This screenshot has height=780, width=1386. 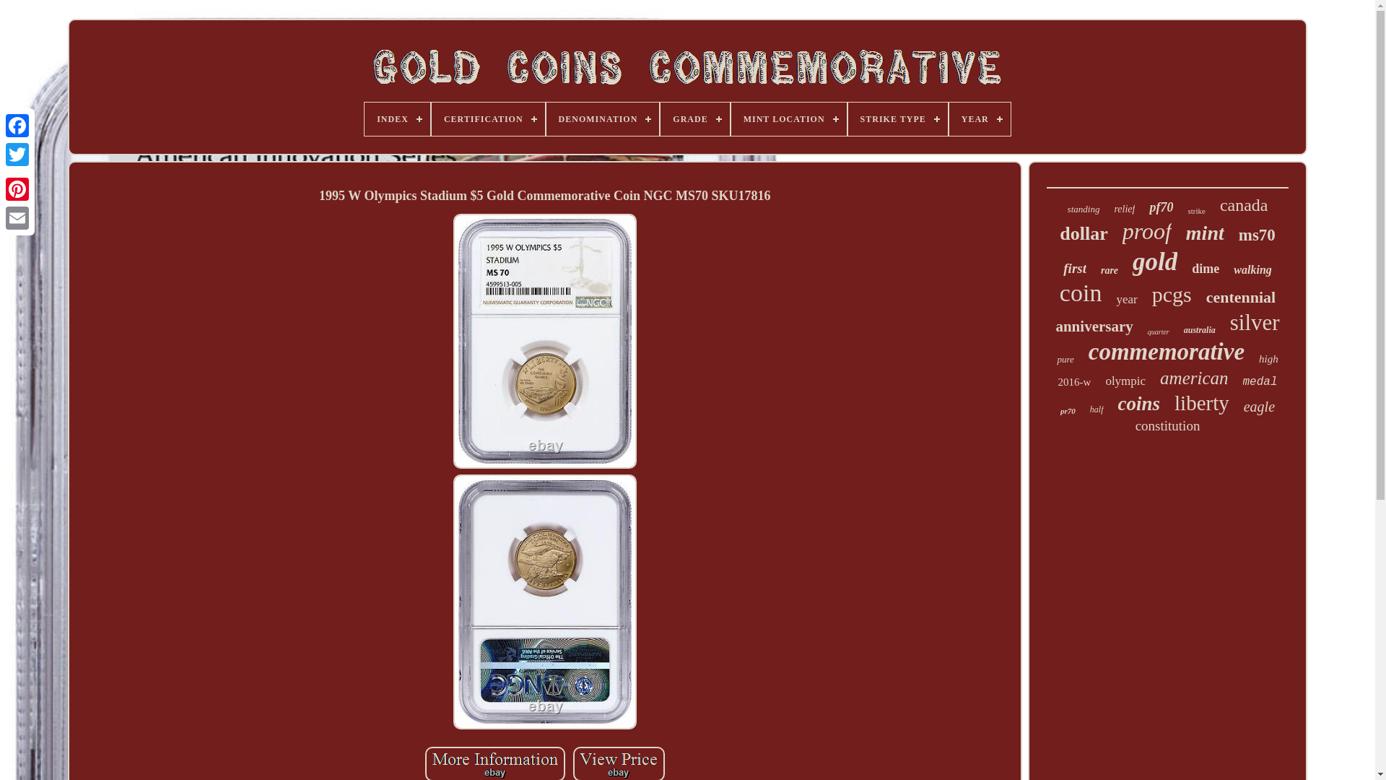 What do you see at coordinates (397, 118) in the screenshot?
I see `INDEX` at bounding box center [397, 118].